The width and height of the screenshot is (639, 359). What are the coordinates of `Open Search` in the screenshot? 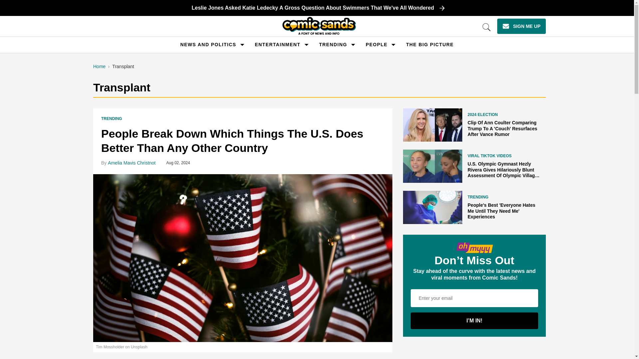 It's located at (487, 27).